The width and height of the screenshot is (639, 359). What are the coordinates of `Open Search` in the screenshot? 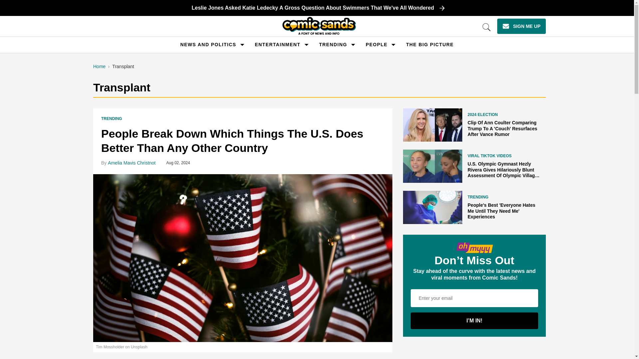 It's located at (487, 27).